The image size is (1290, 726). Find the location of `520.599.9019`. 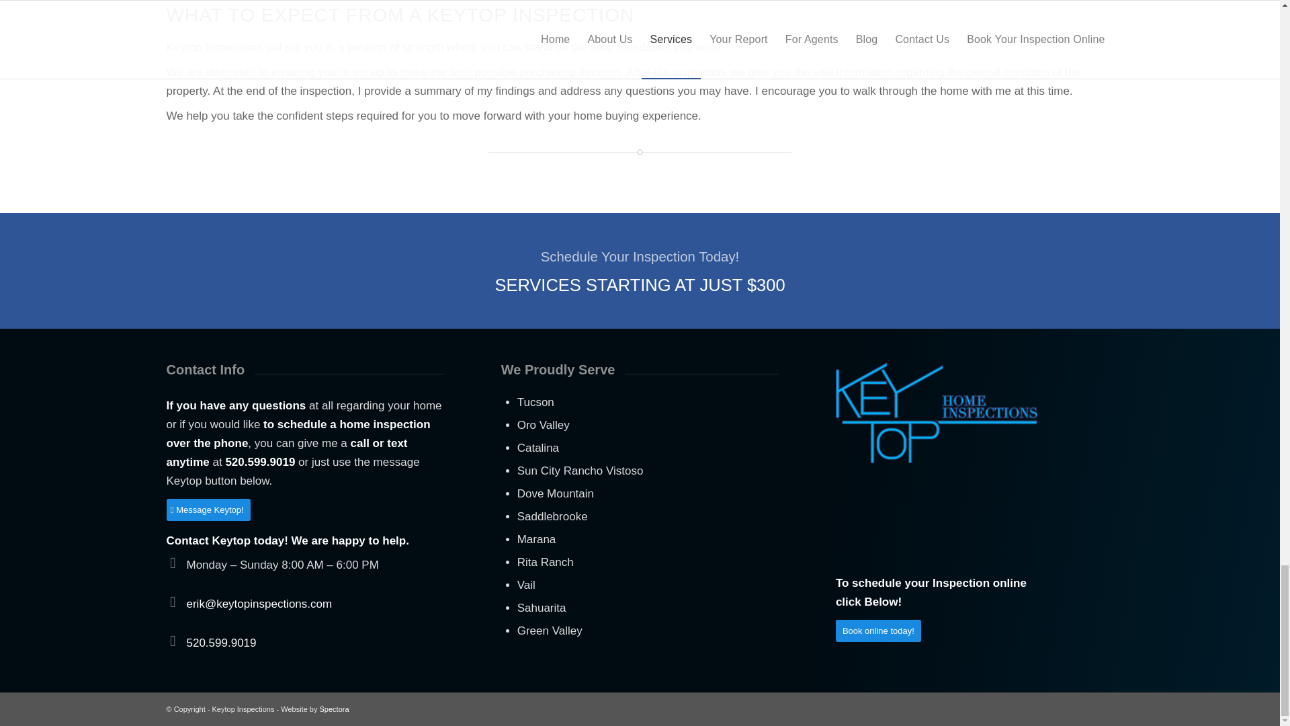

520.599.9019 is located at coordinates (222, 643).